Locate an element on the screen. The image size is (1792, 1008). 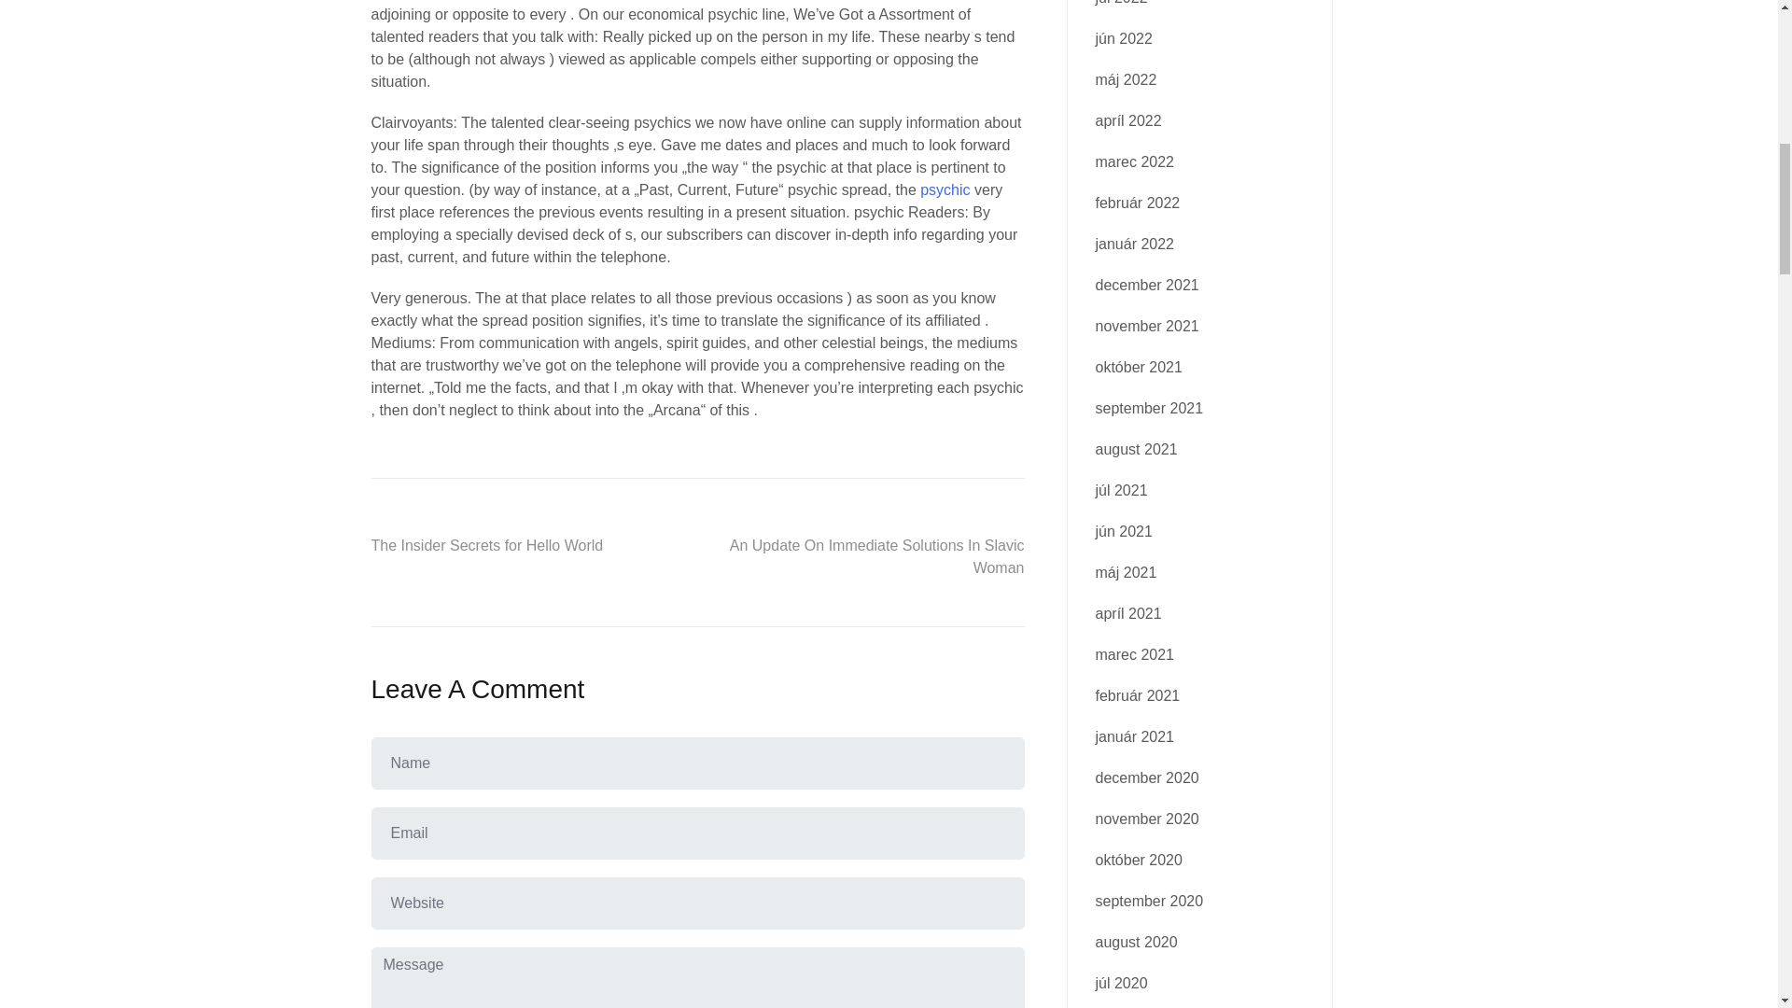
An Update On Immediate Solutions In Slavic Woman is located at coordinates (877, 556).